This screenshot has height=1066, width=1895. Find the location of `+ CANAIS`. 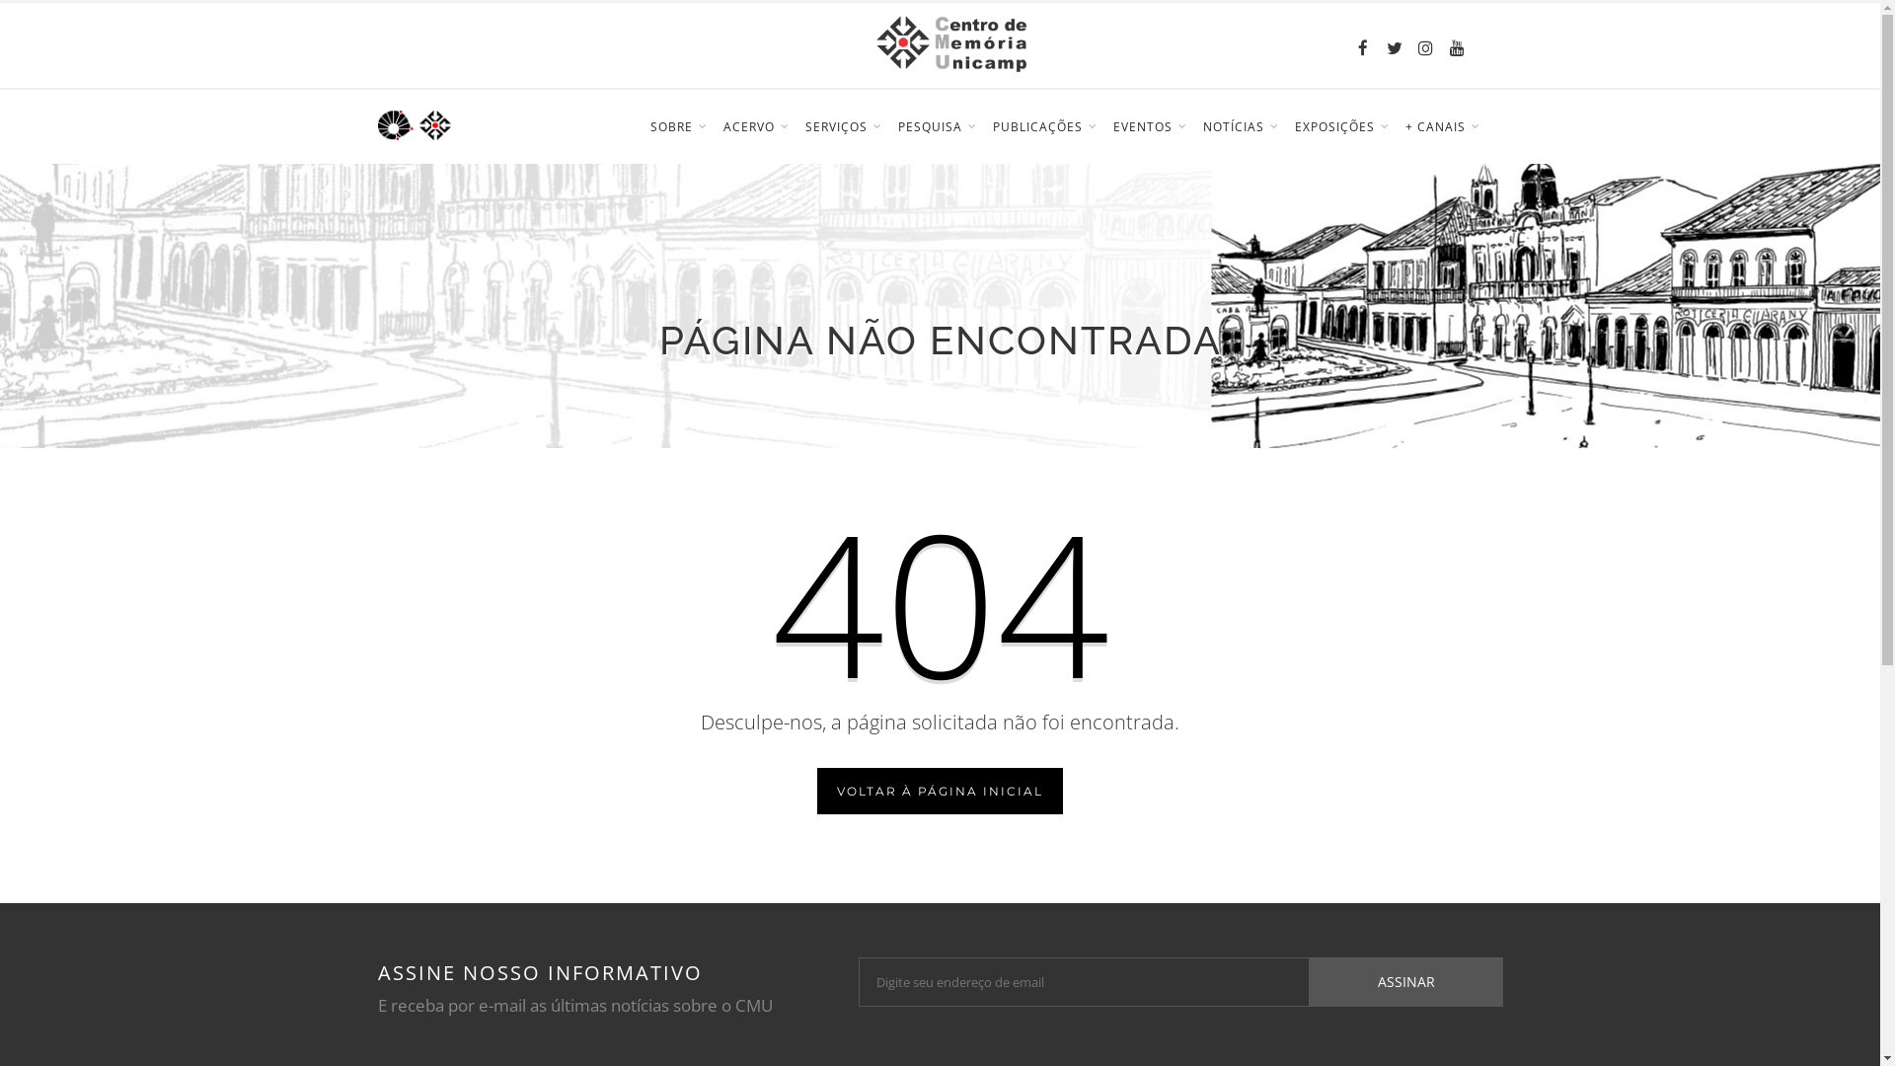

+ CANAIS is located at coordinates (1443, 127).